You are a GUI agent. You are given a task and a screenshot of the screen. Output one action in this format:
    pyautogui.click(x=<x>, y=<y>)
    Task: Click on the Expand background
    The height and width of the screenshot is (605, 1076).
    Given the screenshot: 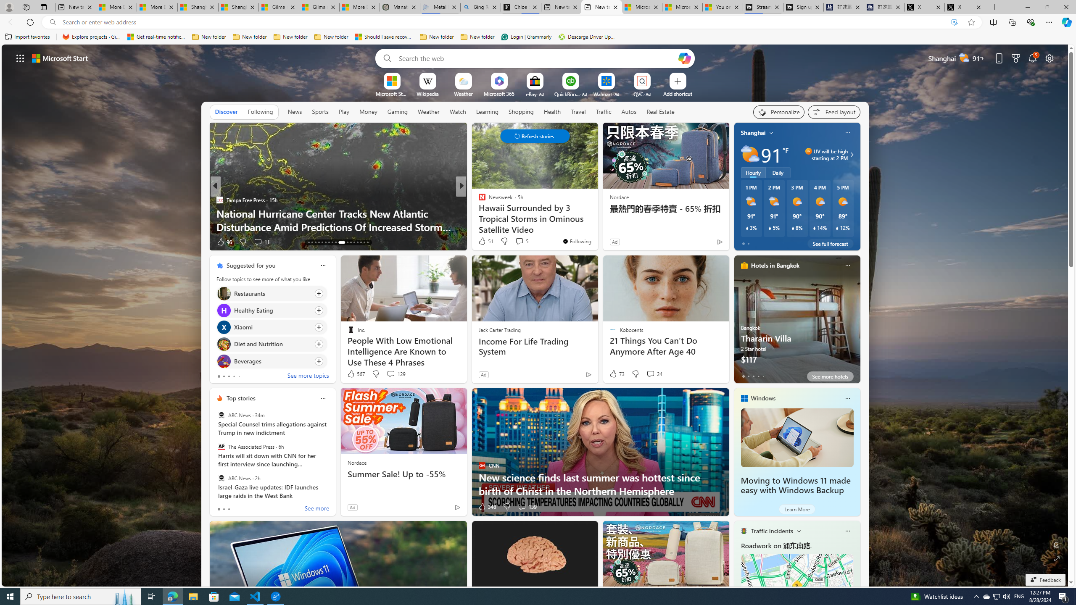 What is the action you would take?
    pyautogui.click(x=1057, y=559)
    